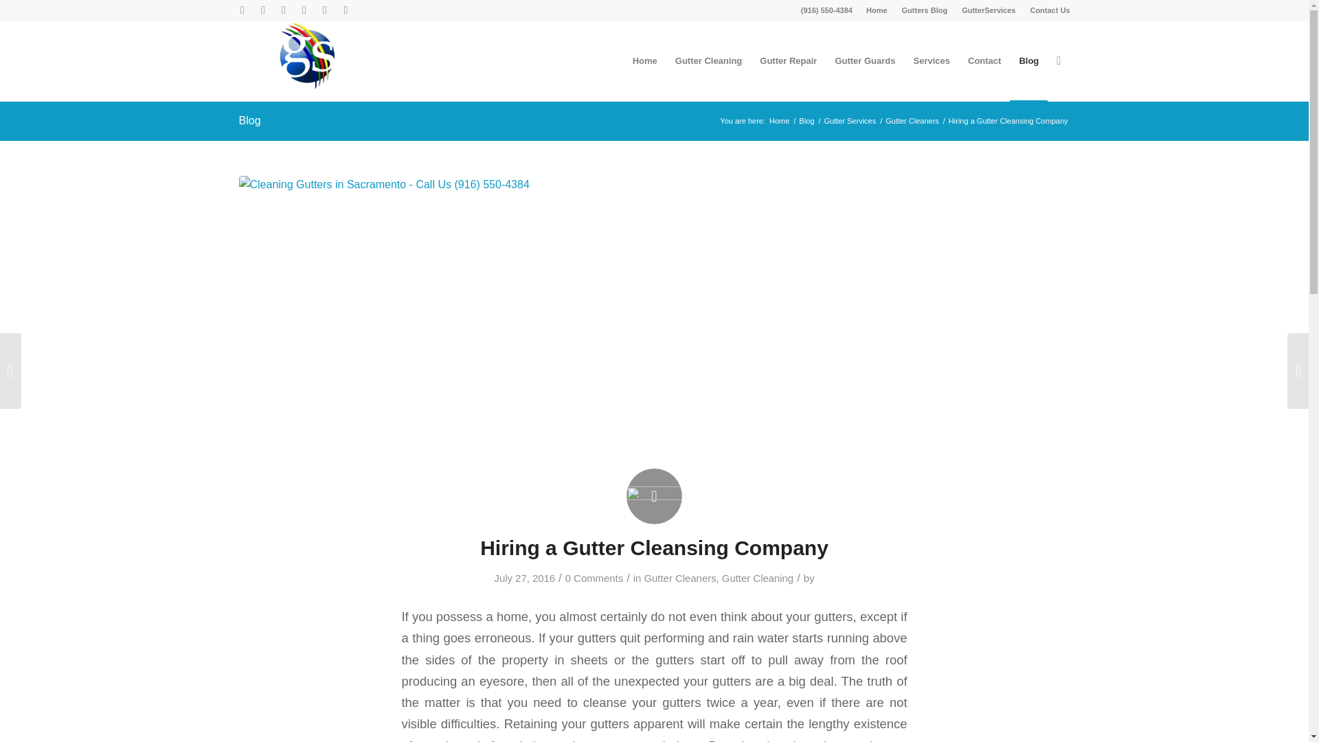 The width and height of the screenshot is (1319, 742). I want to click on Gutter Repair, so click(787, 60).